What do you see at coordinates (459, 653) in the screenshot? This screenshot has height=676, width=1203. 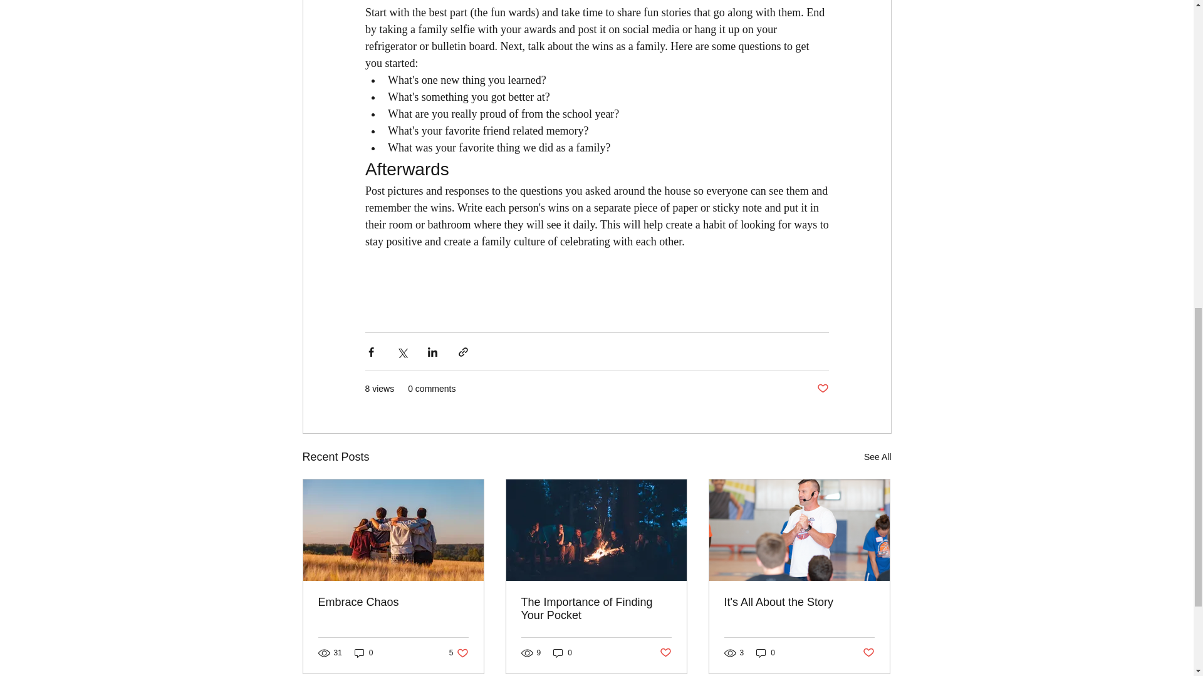 I see `Post not marked as liked` at bounding box center [459, 653].